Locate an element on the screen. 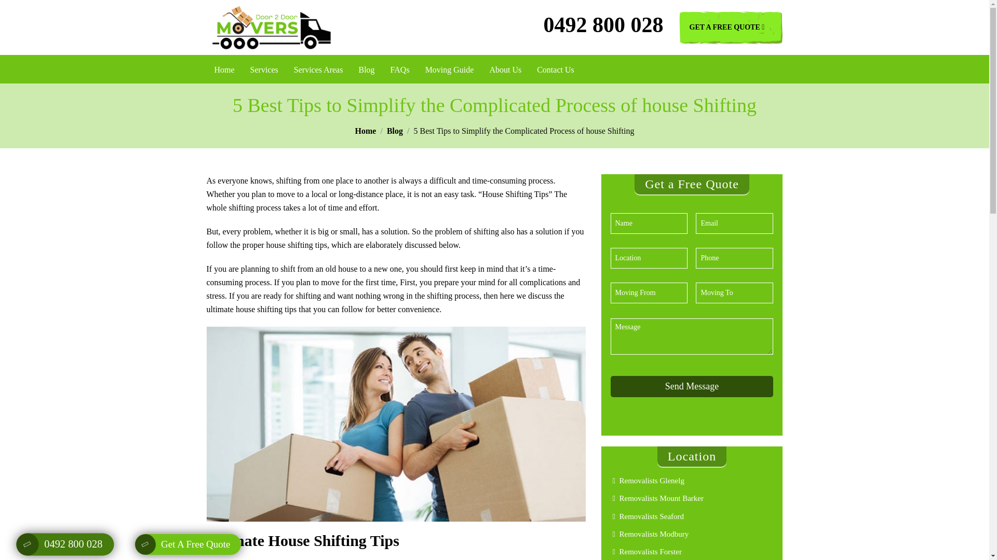 The width and height of the screenshot is (997, 560). Send Message is located at coordinates (692, 386).